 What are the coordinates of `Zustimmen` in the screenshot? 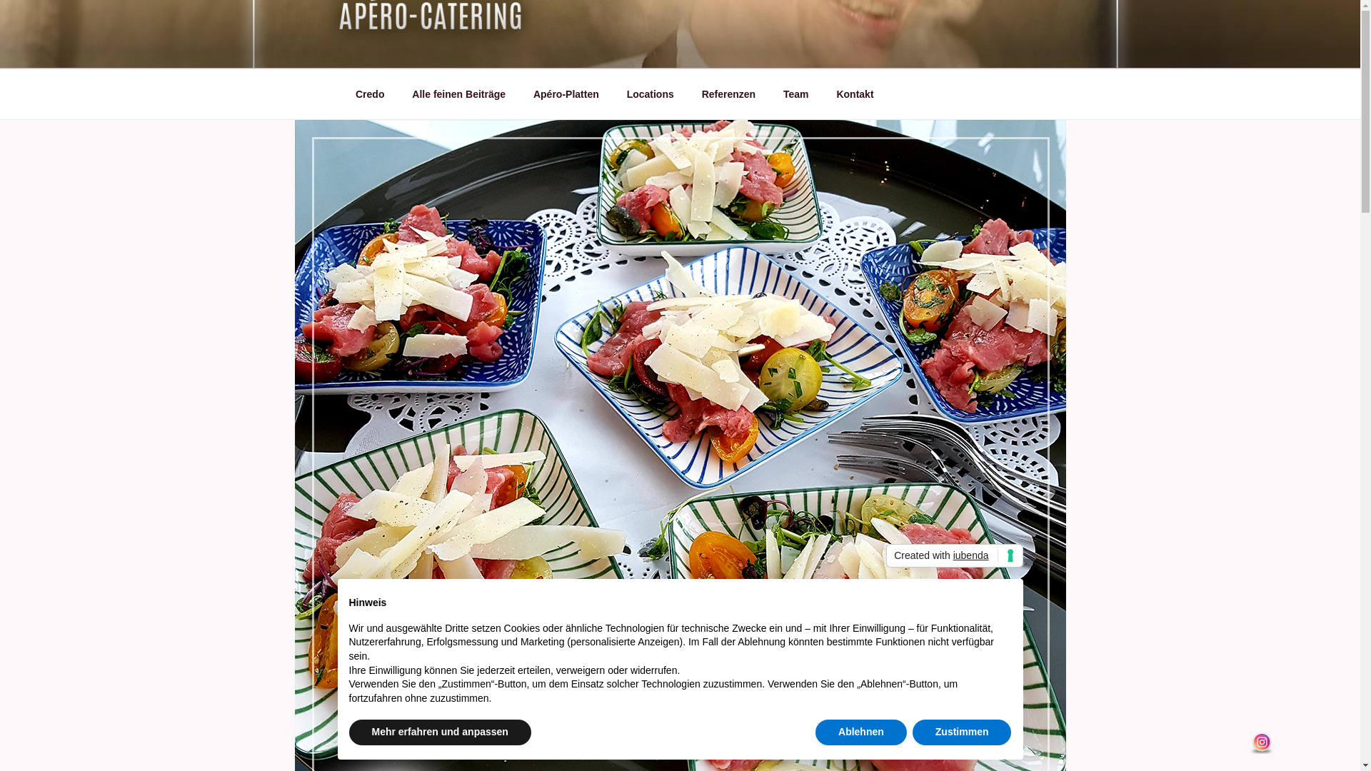 It's located at (963, 732).